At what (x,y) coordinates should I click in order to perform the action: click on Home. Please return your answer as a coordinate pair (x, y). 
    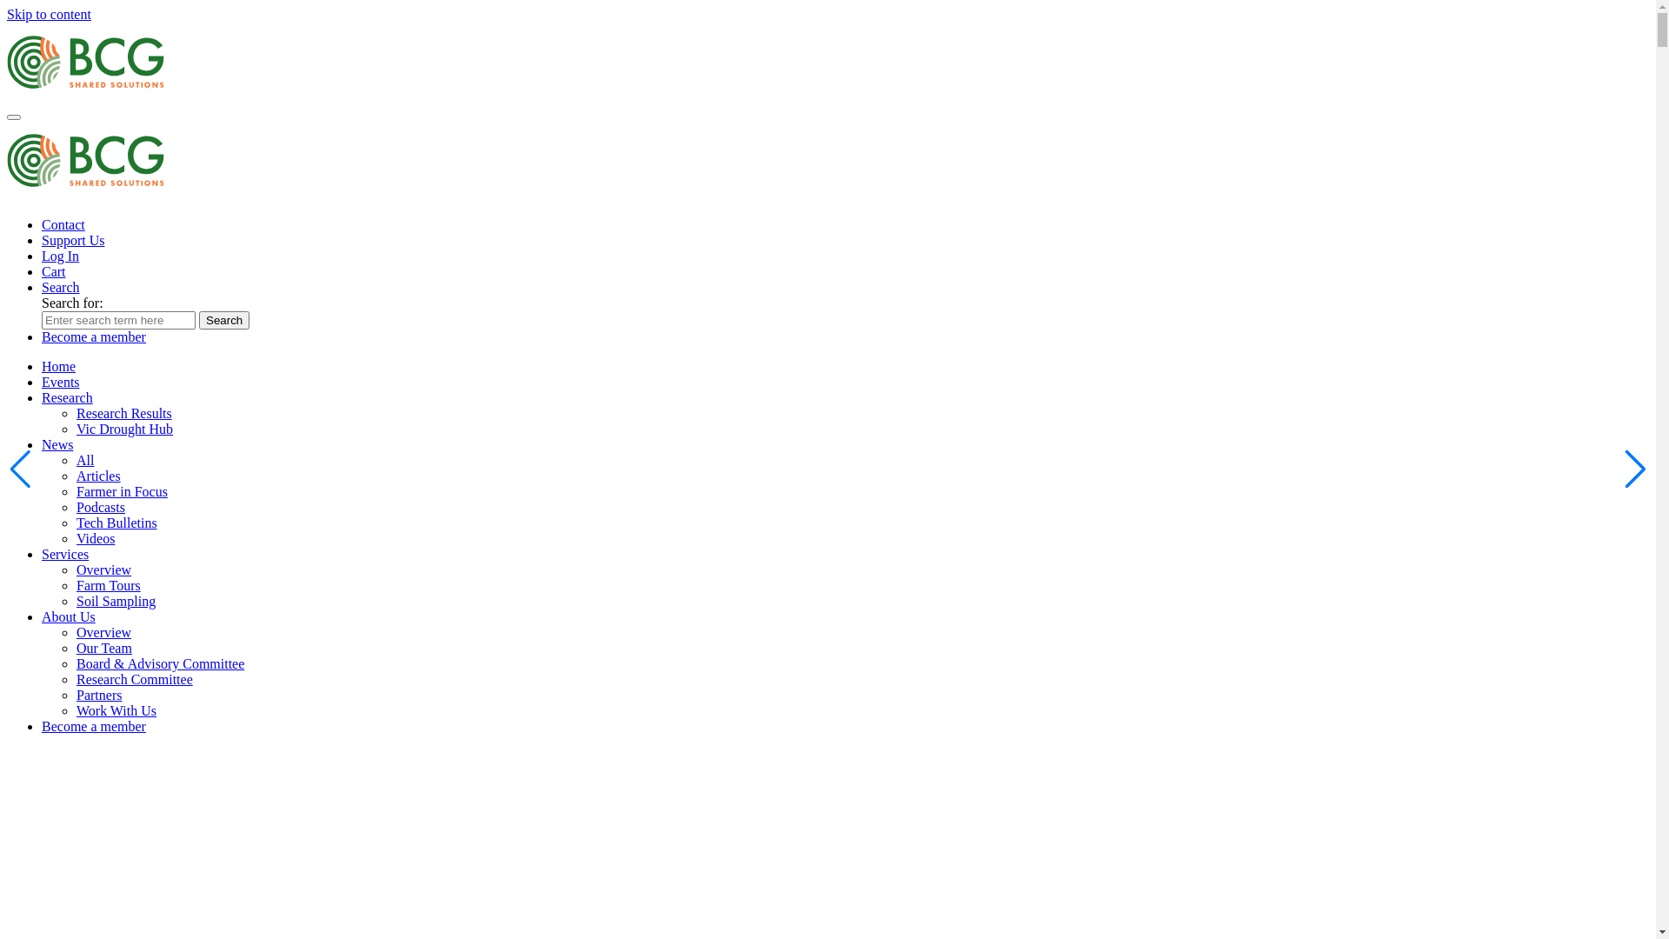
    Looking at the image, I should click on (59, 367).